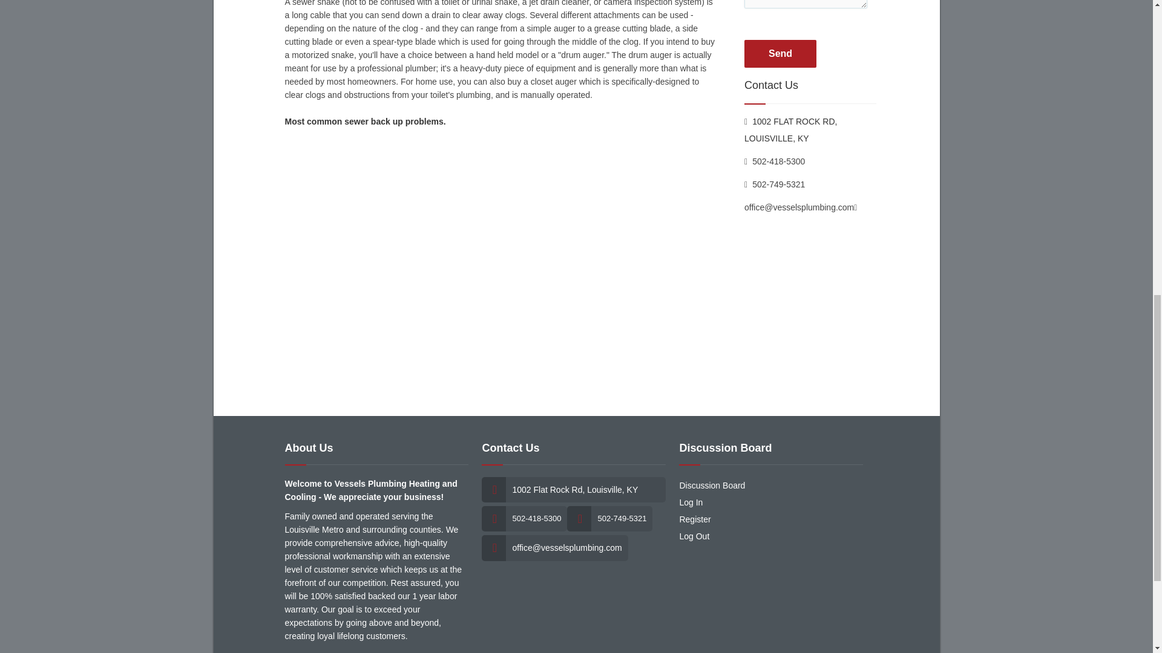  Describe the element at coordinates (781, 53) in the screenshot. I see `Send` at that location.